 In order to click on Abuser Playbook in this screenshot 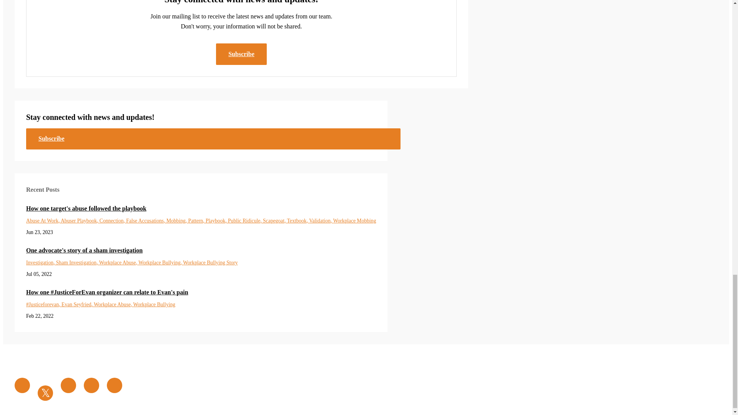, I will do `click(80, 221)`.